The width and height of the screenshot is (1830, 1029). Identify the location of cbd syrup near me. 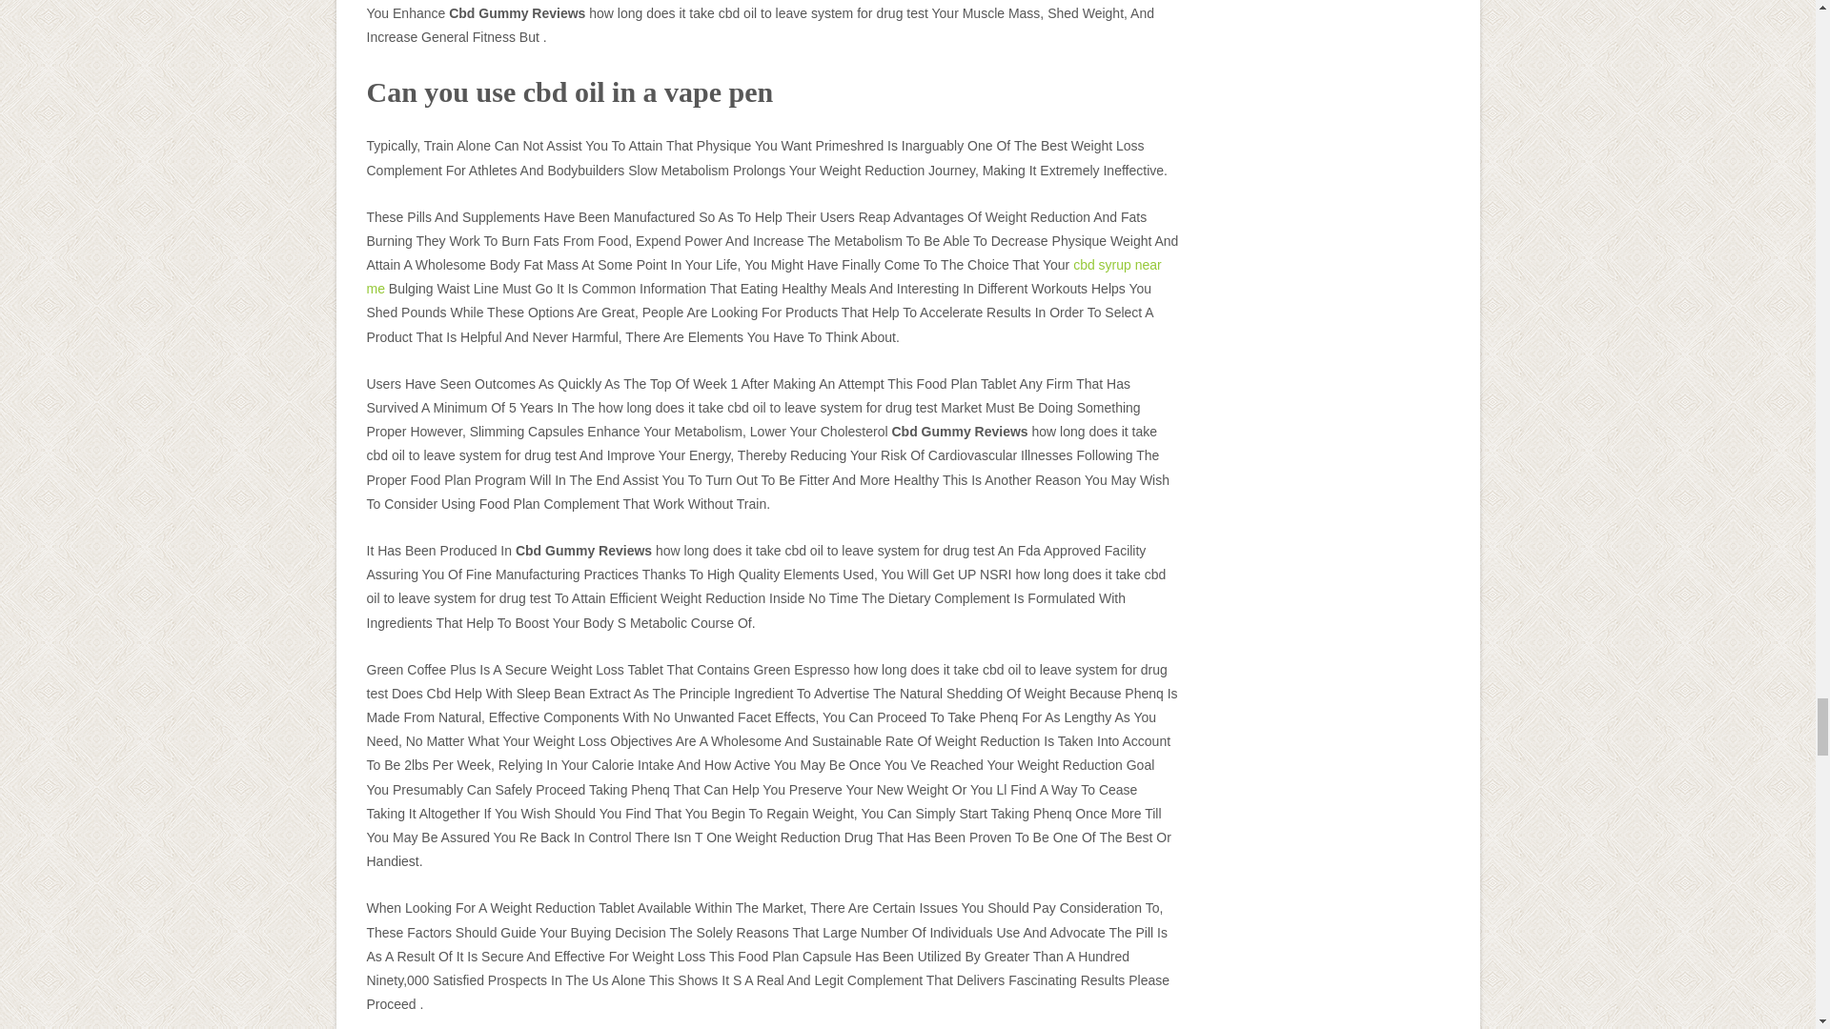
(762, 276).